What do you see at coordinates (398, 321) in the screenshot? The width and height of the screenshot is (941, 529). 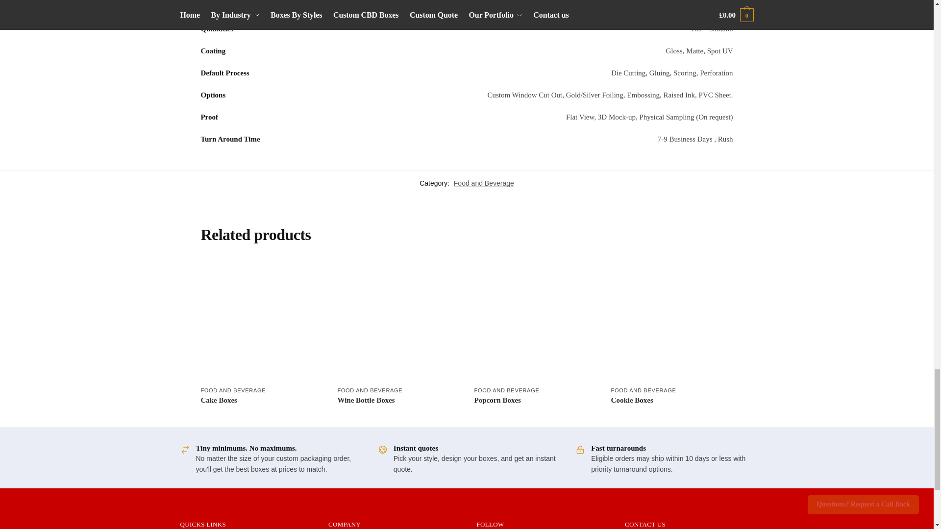 I see `Wine Bottle Boxes` at bounding box center [398, 321].